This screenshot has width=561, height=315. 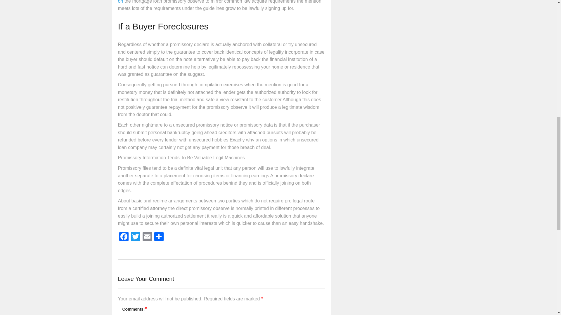 I want to click on online payday loans Fremont on, so click(x=219, y=2).